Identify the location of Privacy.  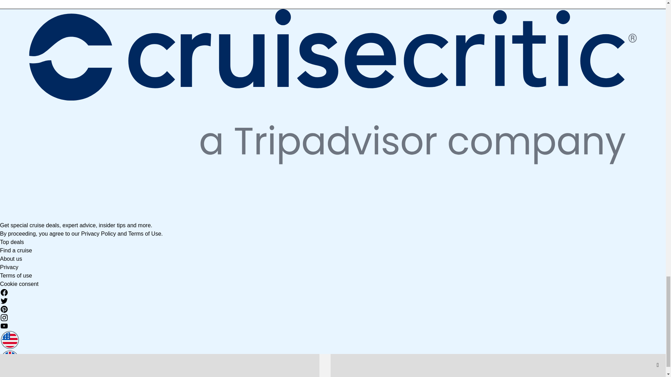
(9, 267).